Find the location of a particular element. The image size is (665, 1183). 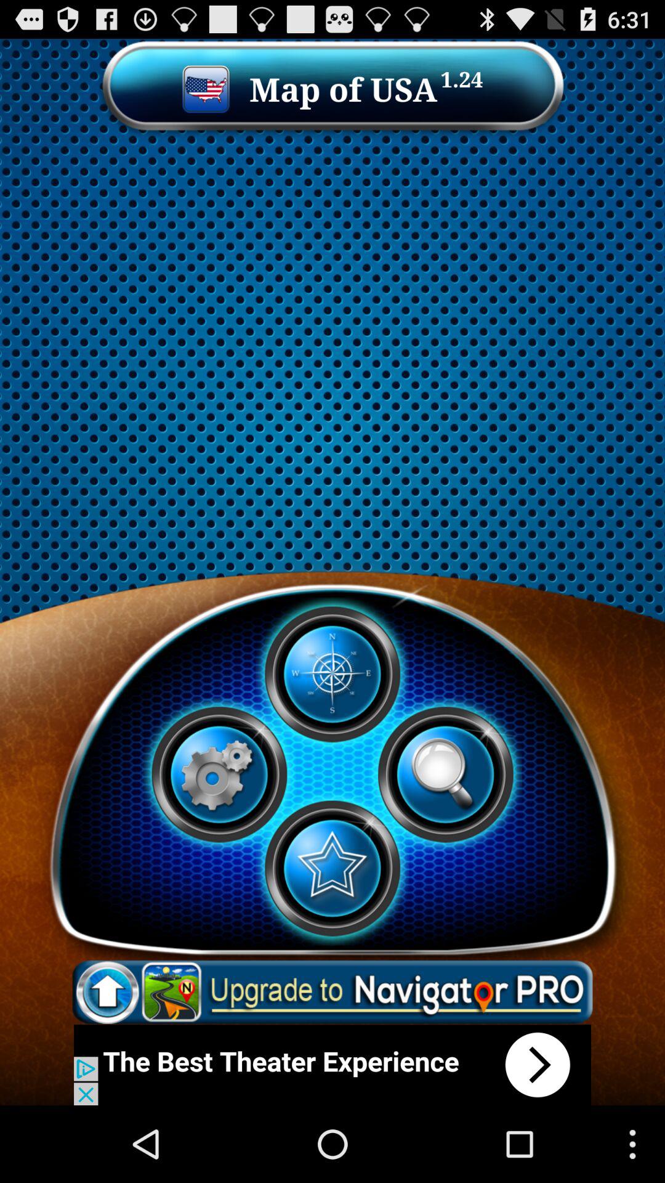

go to play is located at coordinates (445, 774).